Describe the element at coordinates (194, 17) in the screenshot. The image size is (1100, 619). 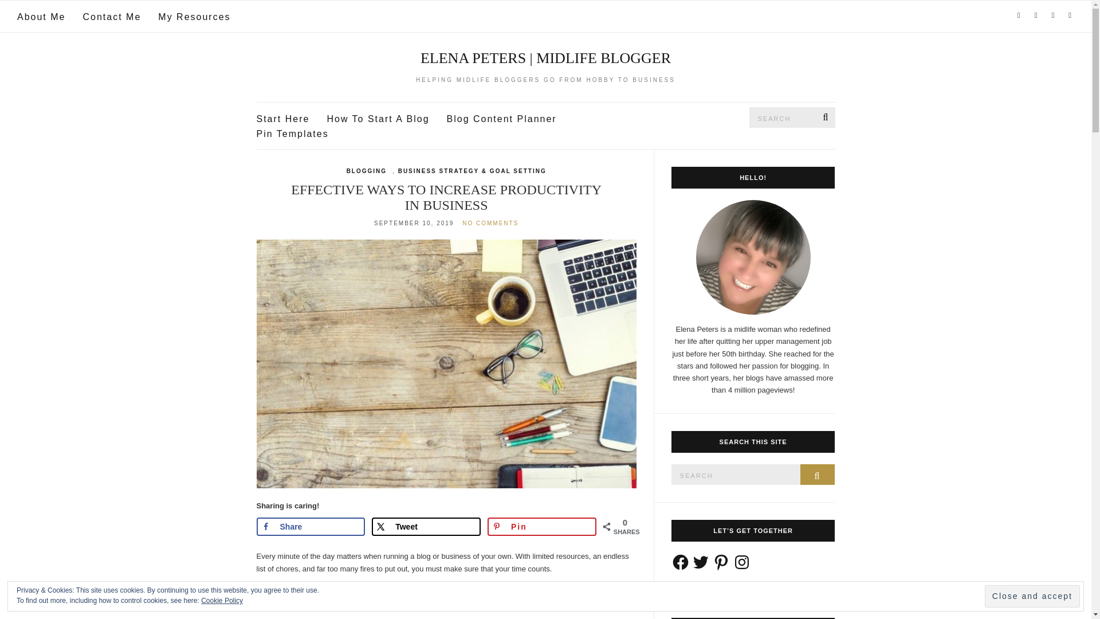
I see `My Resources` at that location.